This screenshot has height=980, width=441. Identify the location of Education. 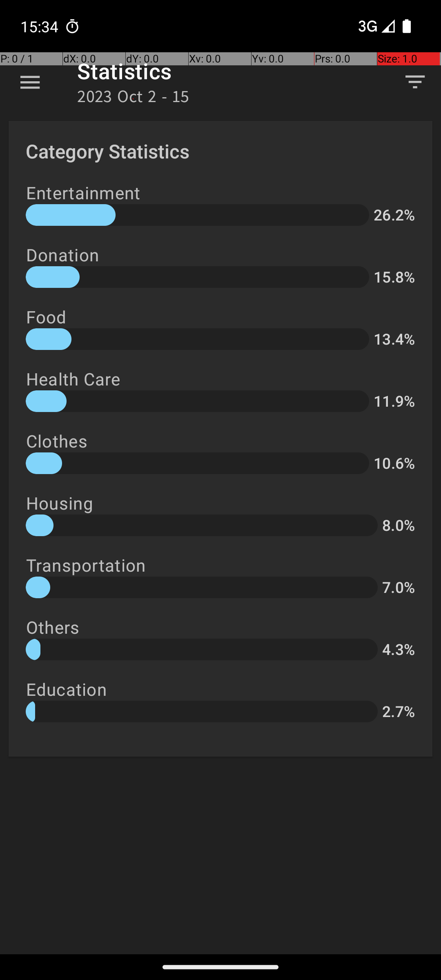
(66, 689).